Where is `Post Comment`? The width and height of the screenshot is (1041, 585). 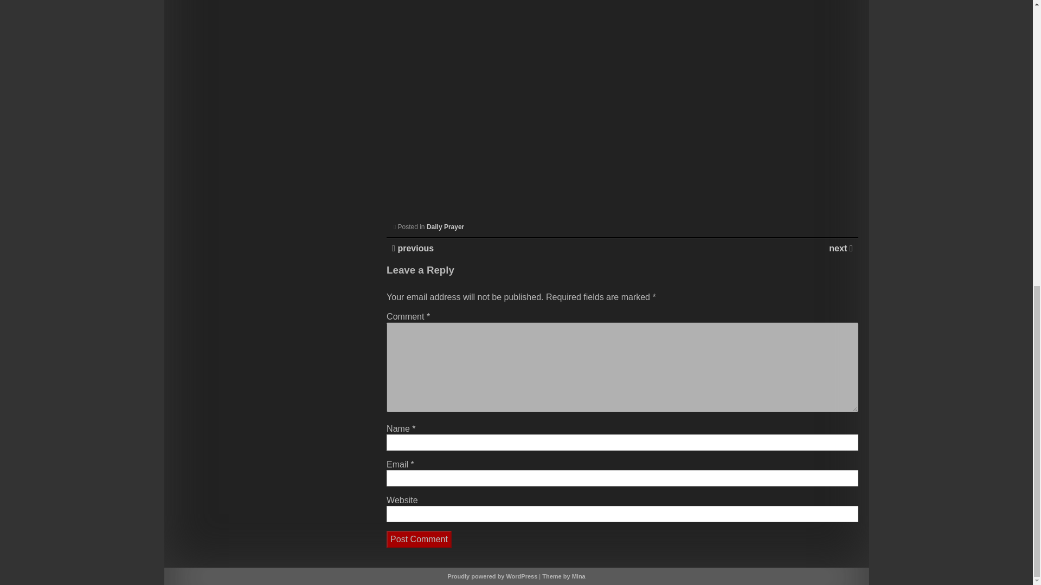 Post Comment is located at coordinates (419, 539).